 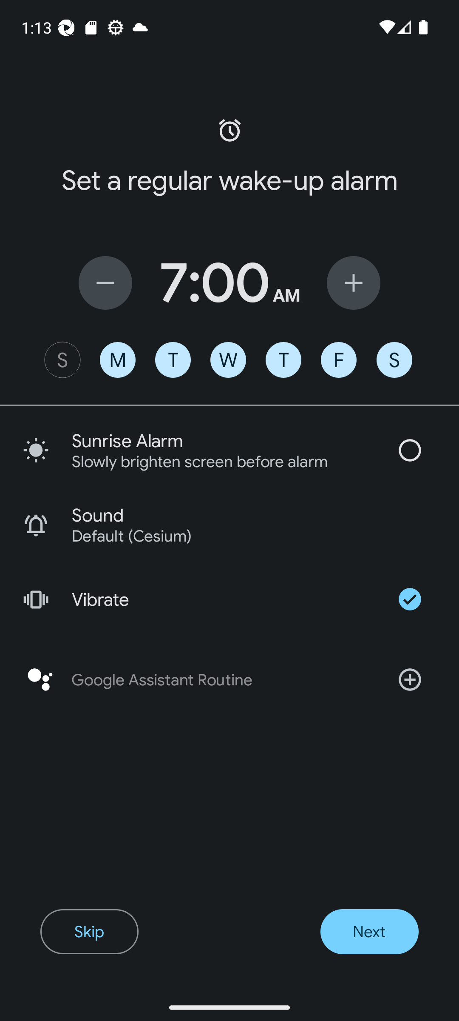 I want to click on T Thursday, so click(x=283, y=360).